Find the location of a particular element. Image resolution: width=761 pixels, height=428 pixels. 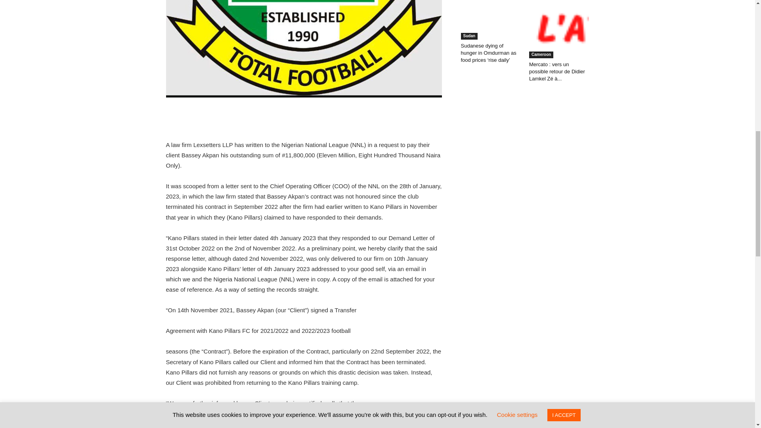

Advertisement is located at coordinates (304, 120).